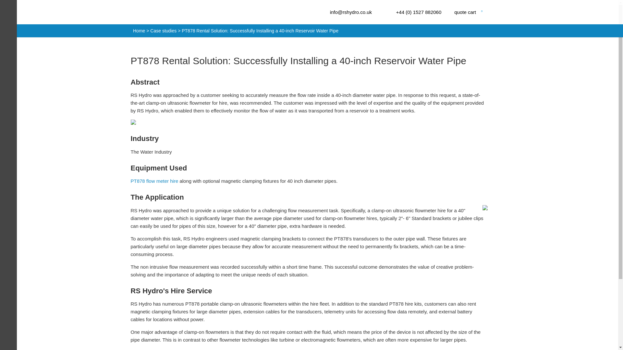 The image size is (623, 350). I want to click on PT878 flow meter hire, so click(163, 30).